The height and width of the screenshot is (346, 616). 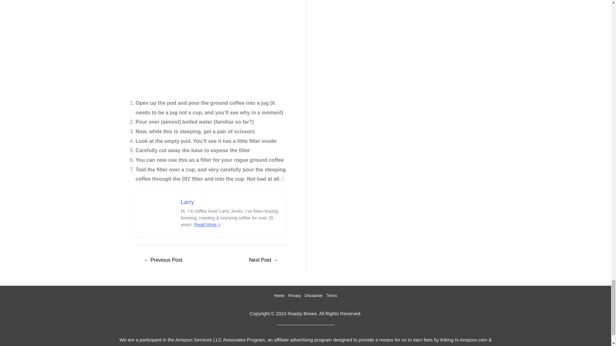 What do you see at coordinates (314, 295) in the screenshot?
I see `Disclaimer` at bounding box center [314, 295].